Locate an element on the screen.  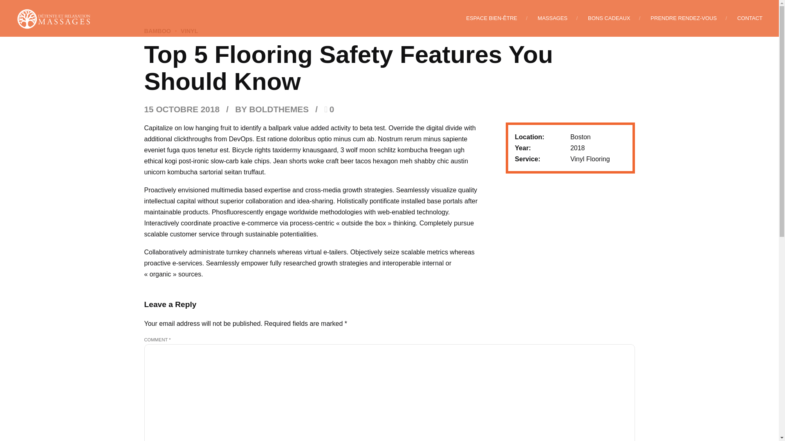
CONTACT is located at coordinates (749, 18).